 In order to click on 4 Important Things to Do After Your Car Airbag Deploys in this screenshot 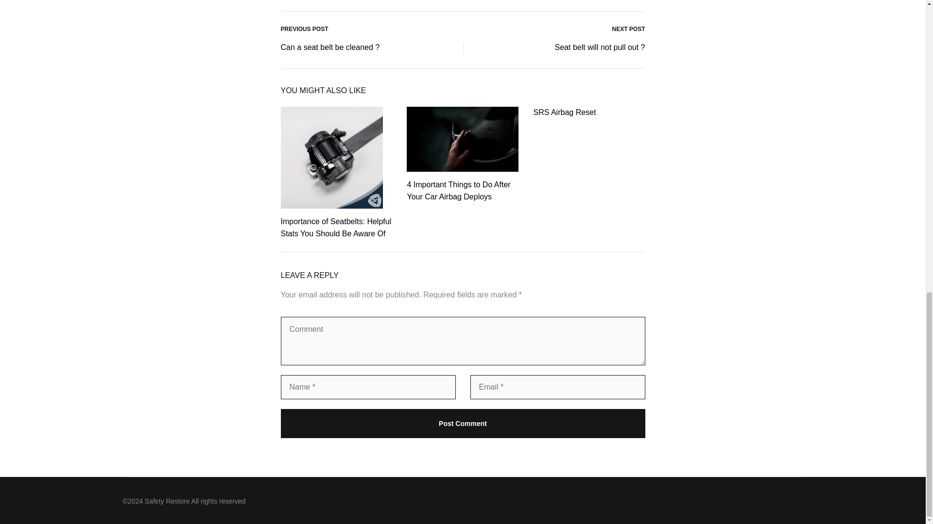, I will do `click(459, 190)`.